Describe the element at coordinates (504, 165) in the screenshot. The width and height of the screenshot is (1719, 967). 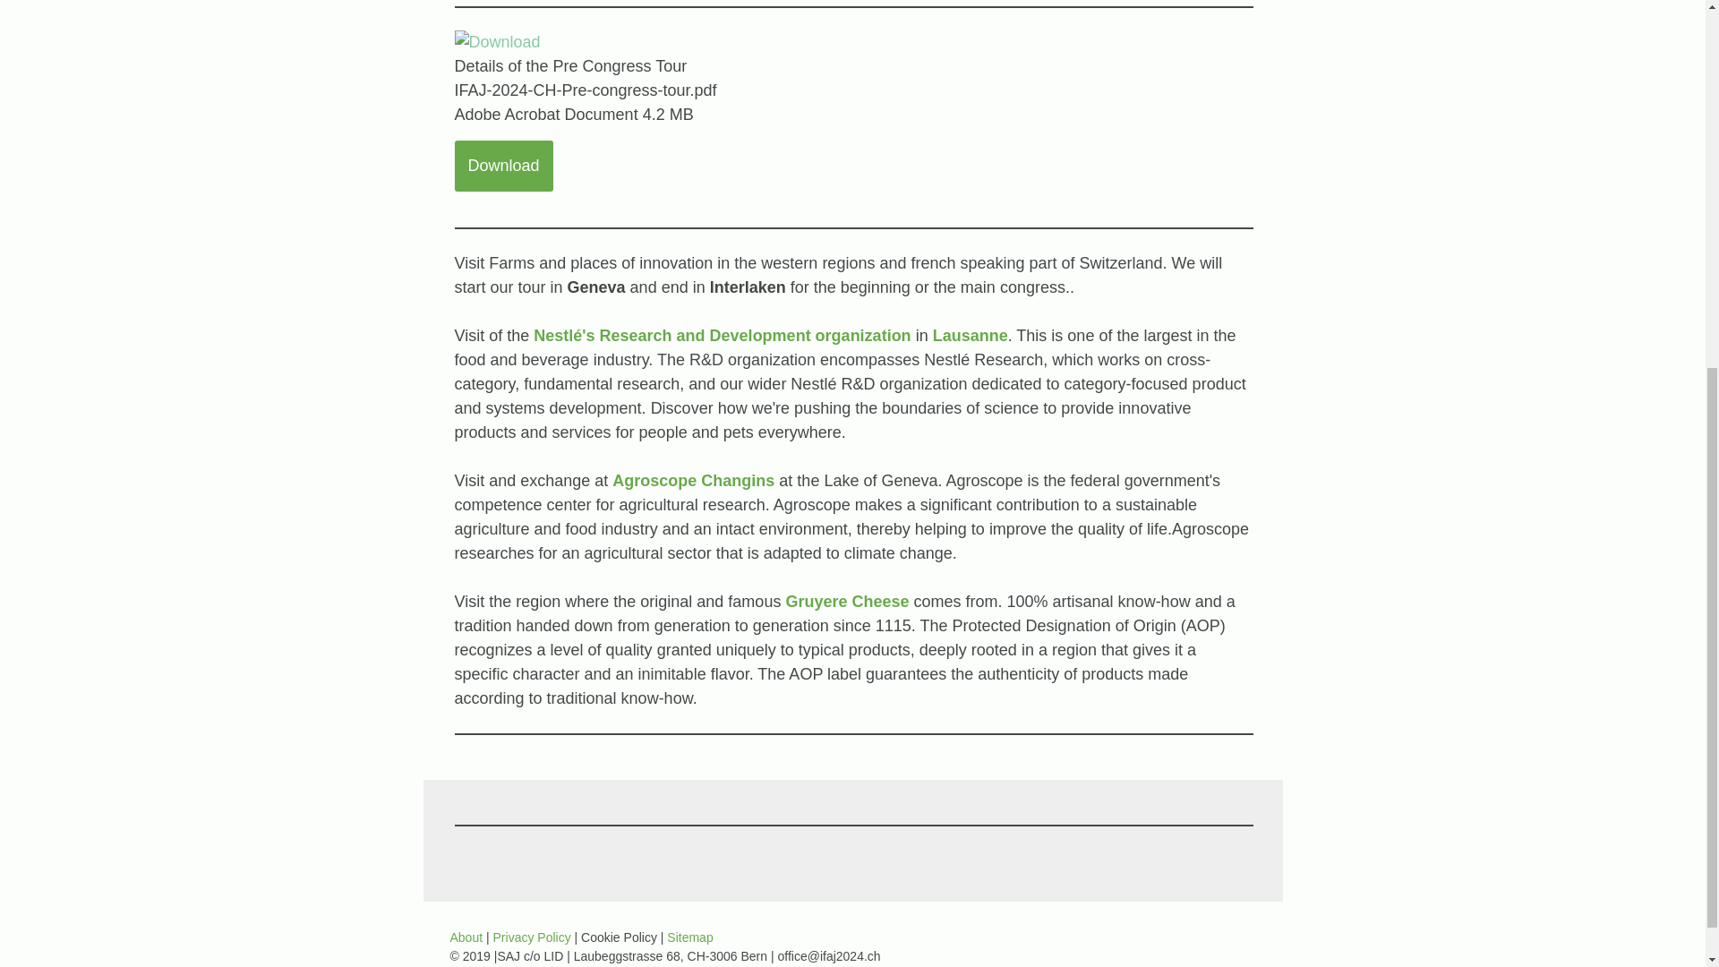
I see `Download` at that location.